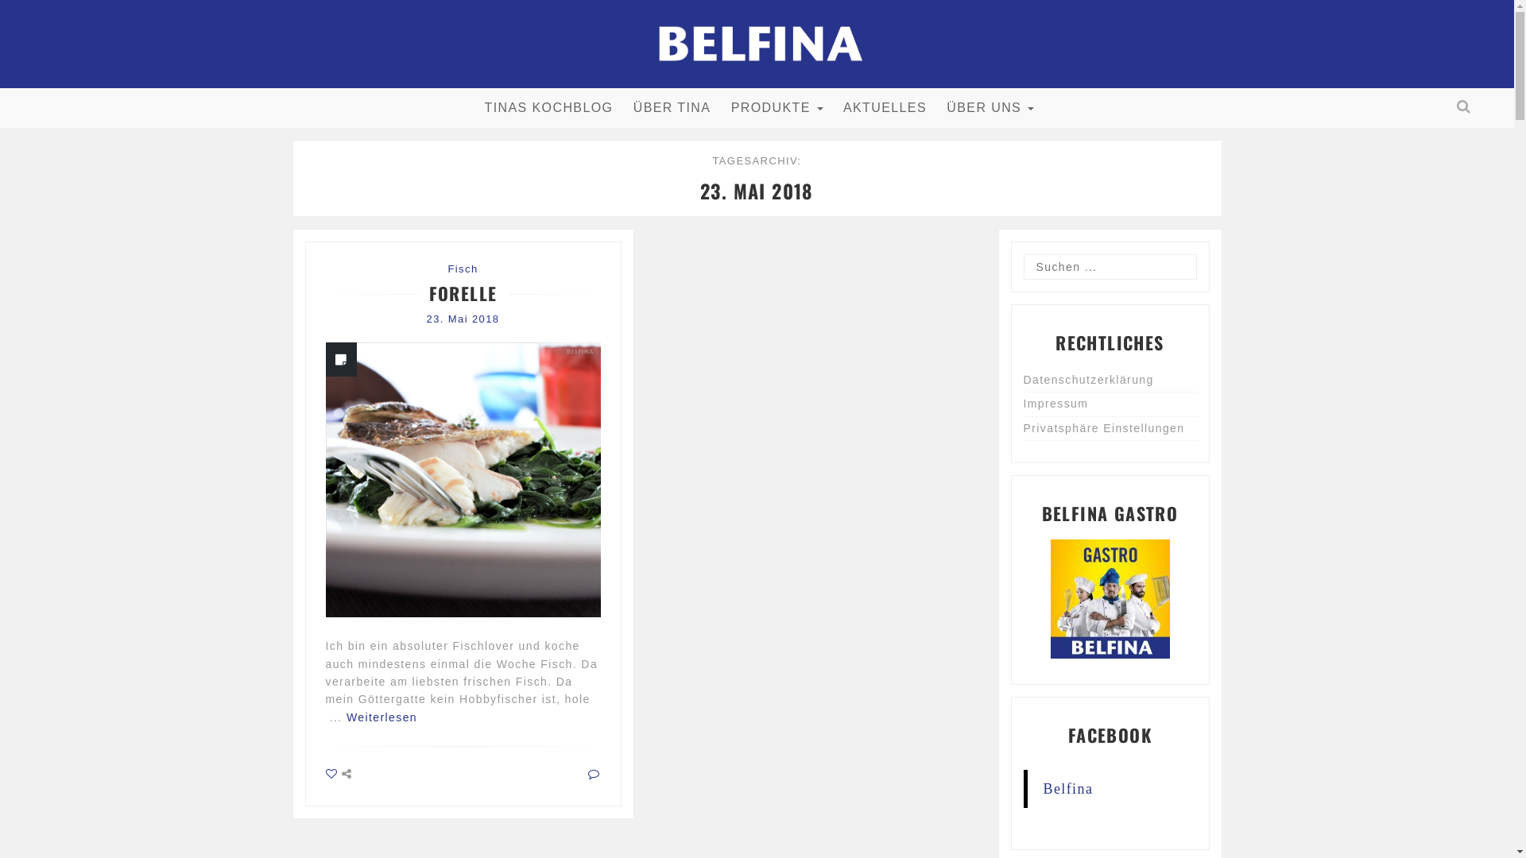 The width and height of the screenshot is (1526, 858). I want to click on  TINAS KOCHBLOG, so click(547, 108).